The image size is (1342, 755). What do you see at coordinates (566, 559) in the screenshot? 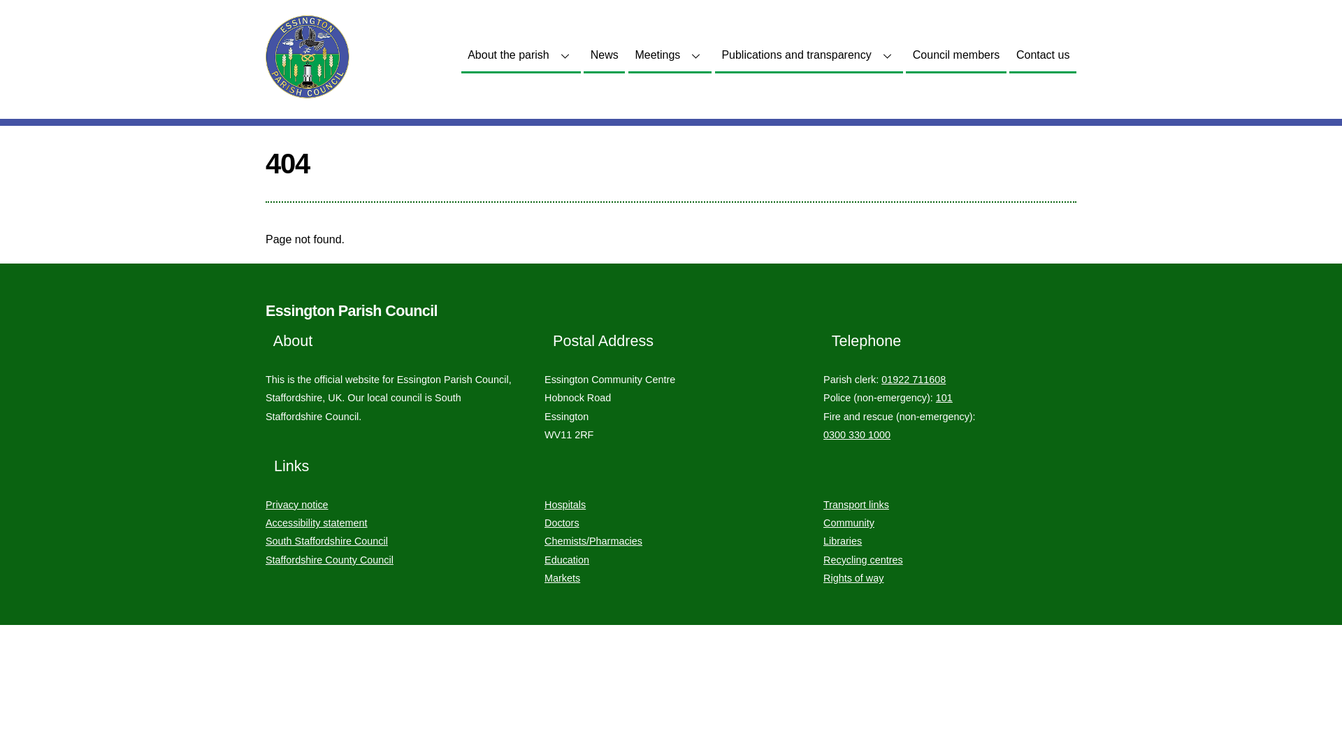
I see `Education` at bounding box center [566, 559].